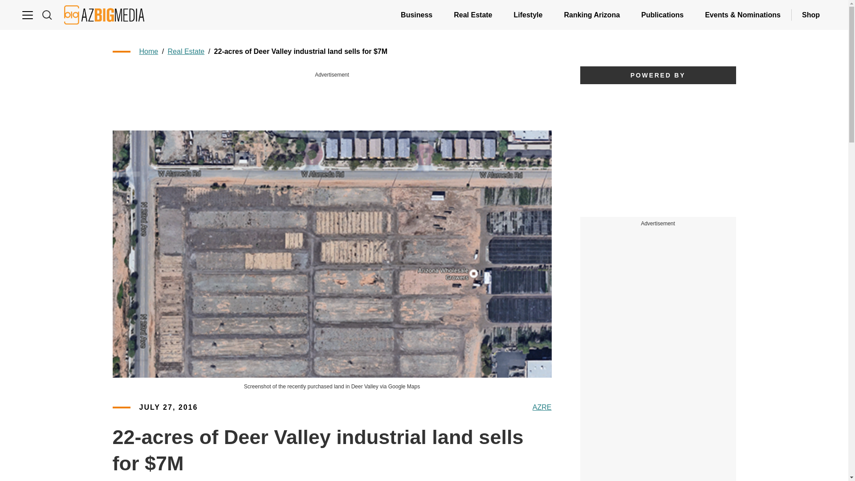 This screenshot has height=481, width=855. Describe the element at coordinates (104, 15) in the screenshot. I see `AZ Big Media Logo` at that location.